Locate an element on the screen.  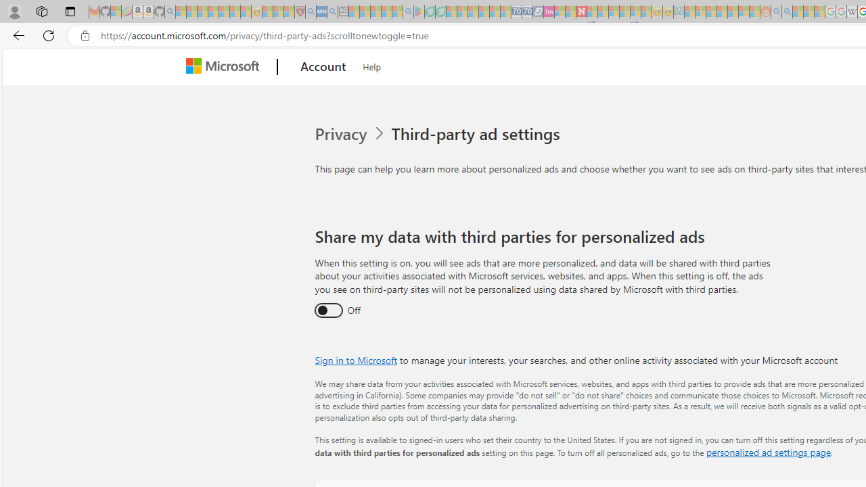
Sign in to Microsoft is located at coordinates (356, 360).